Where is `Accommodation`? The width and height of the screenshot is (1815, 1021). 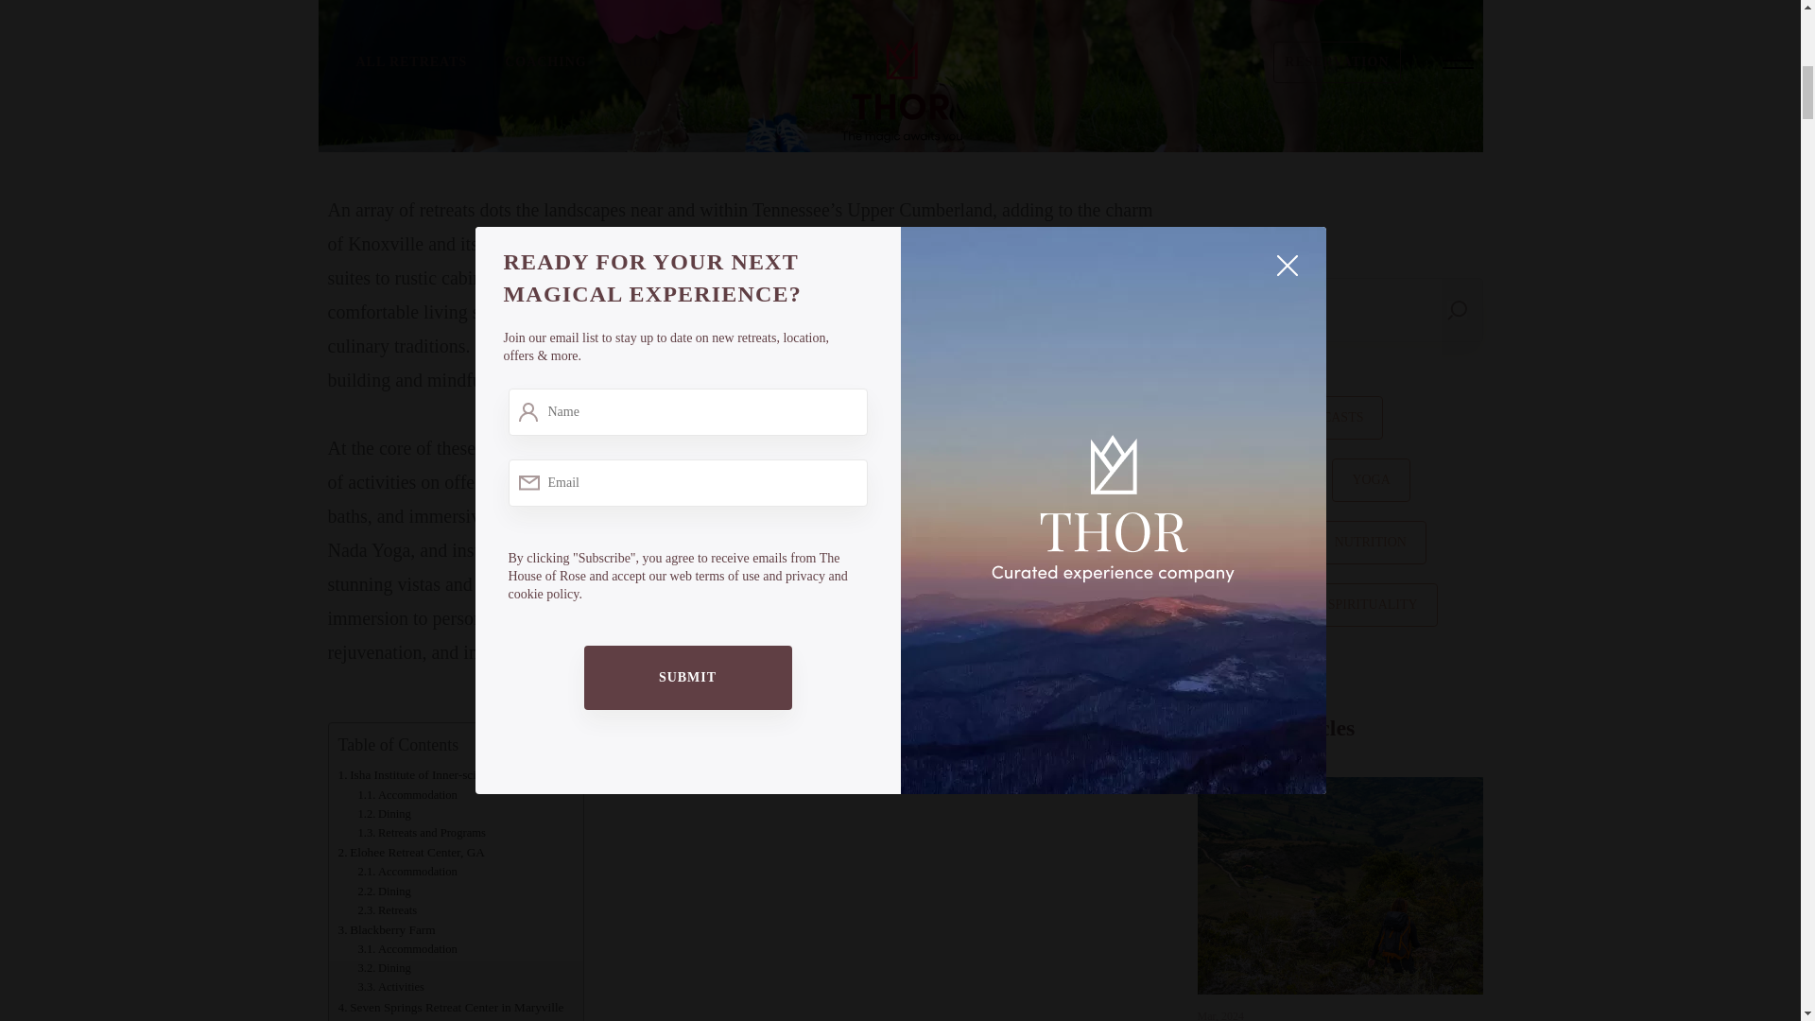 Accommodation is located at coordinates (406, 949).